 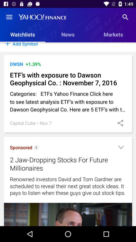 I want to click on choose item above etf s with icon, so click(x=16, y=64).